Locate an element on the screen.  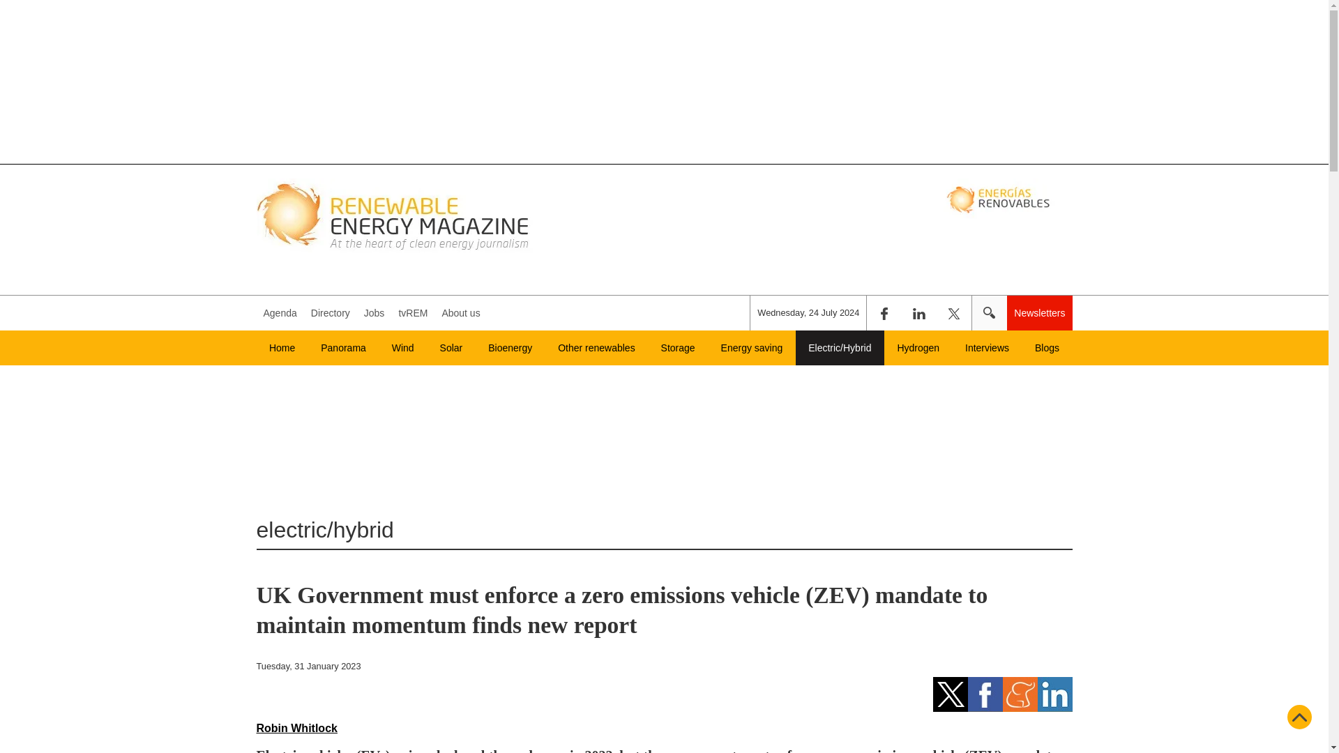
Solar is located at coordinates (451, 347).